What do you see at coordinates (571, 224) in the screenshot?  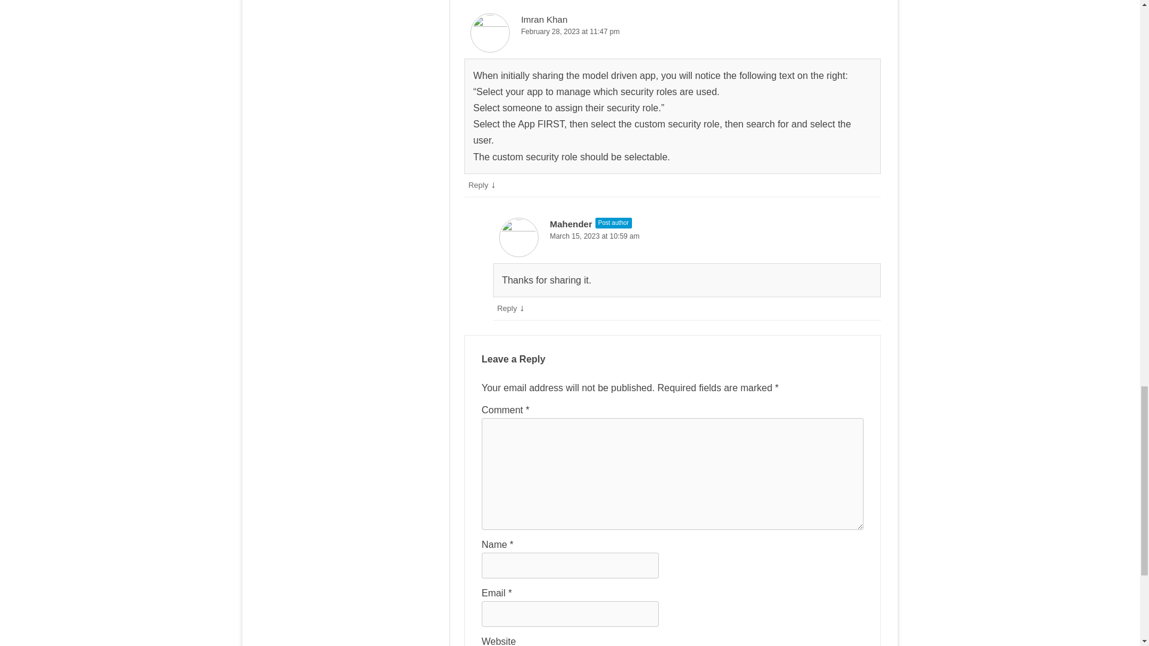 I see `Mahender` at bounding box center [571, 224].